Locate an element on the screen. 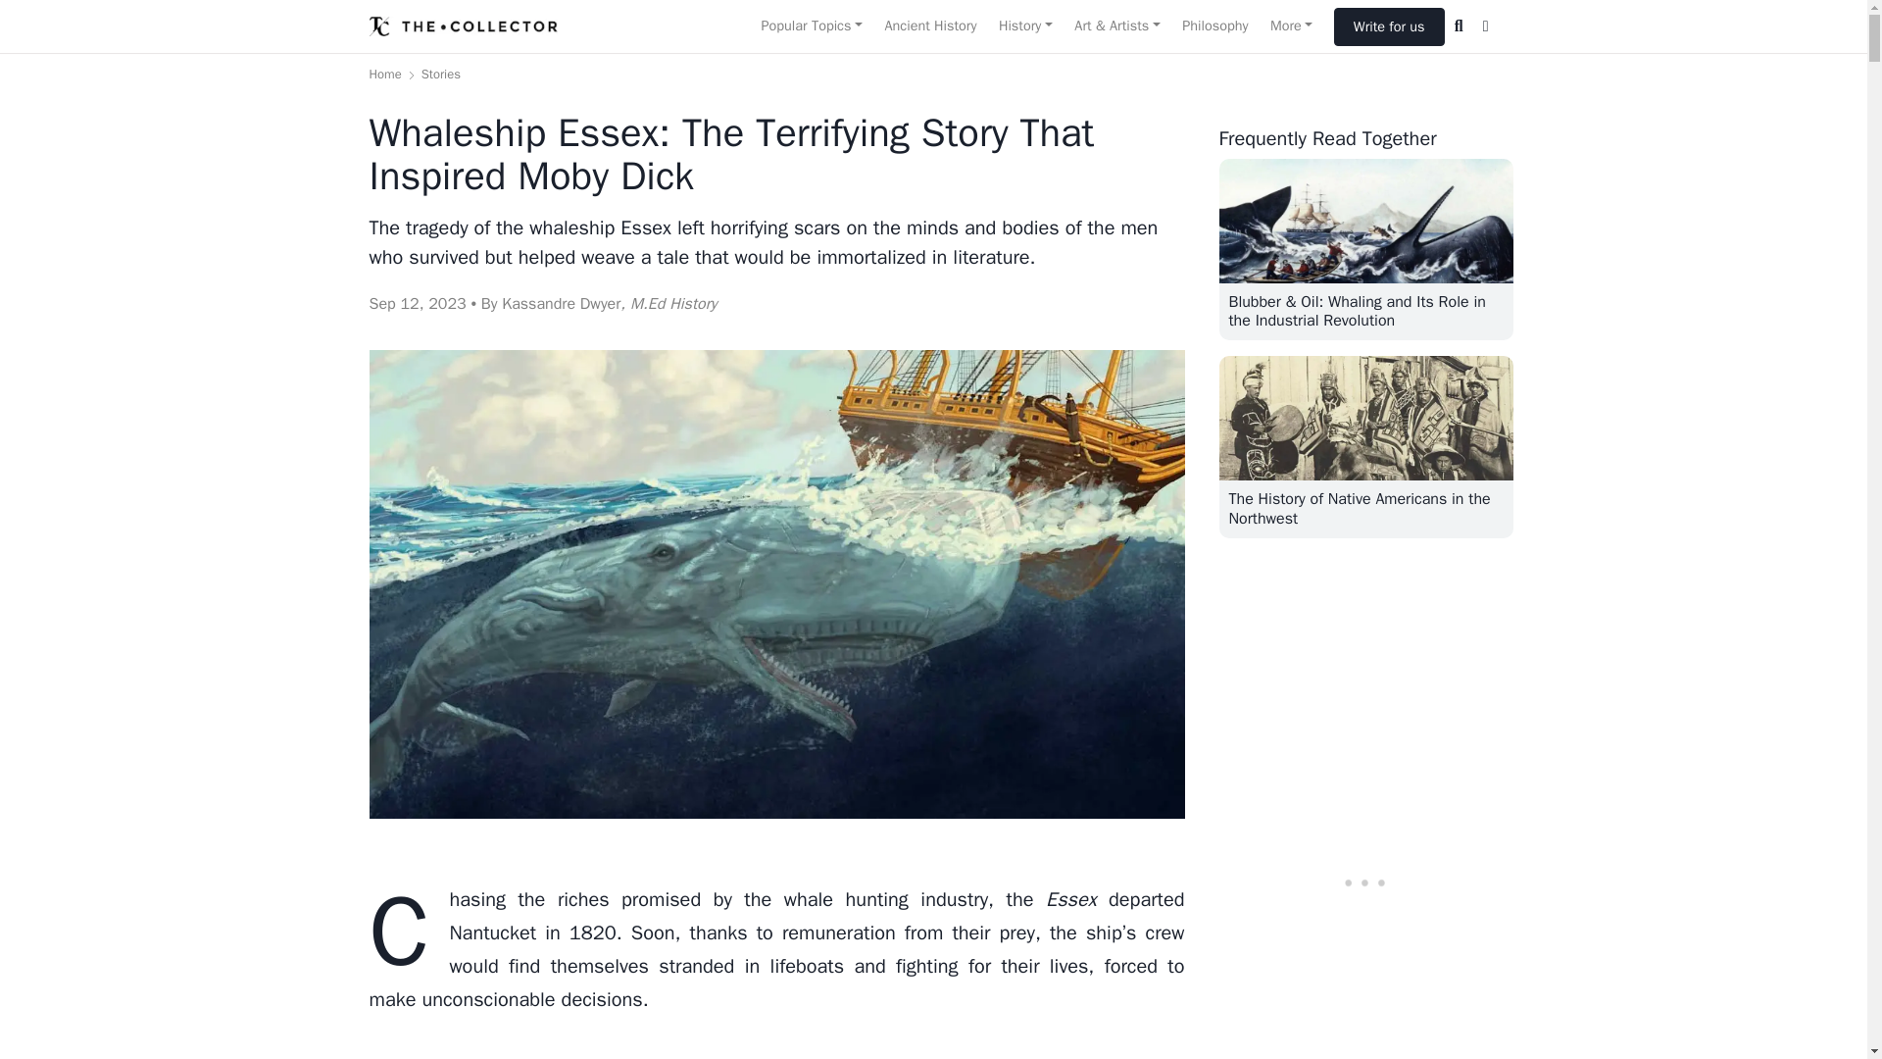  More is located at coordinates (1292, 26).